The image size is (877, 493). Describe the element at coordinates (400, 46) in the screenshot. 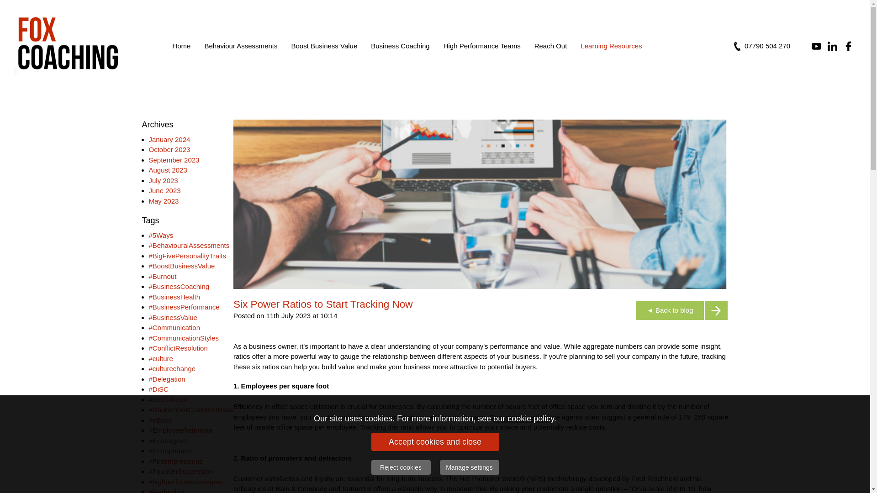

I see `Business Coaching` at that location.